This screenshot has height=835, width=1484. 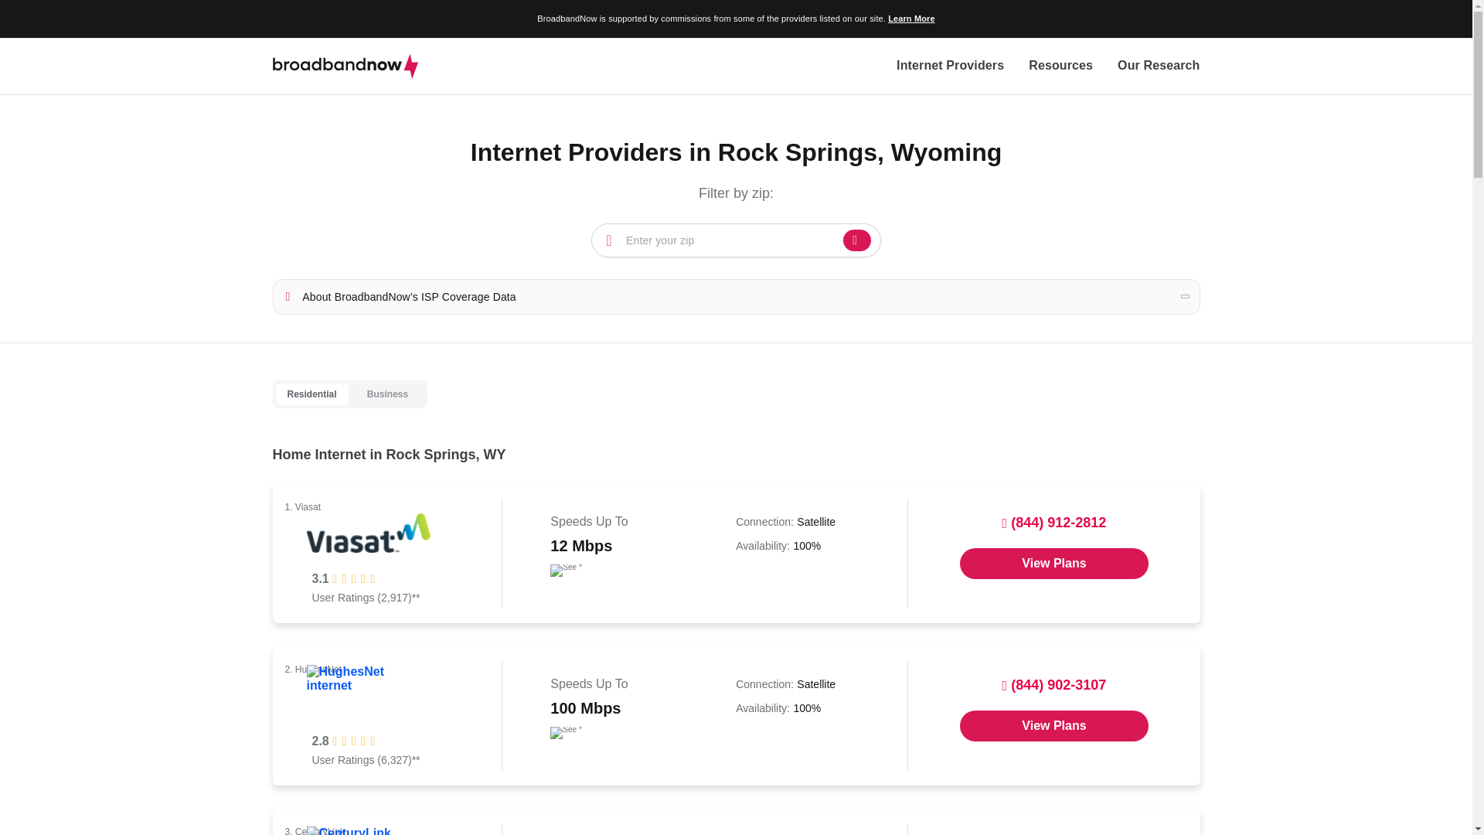 What do you see at coordinates (910, 19) in the screenshot?
I see `Learn More` at bounding box center [910, 19].